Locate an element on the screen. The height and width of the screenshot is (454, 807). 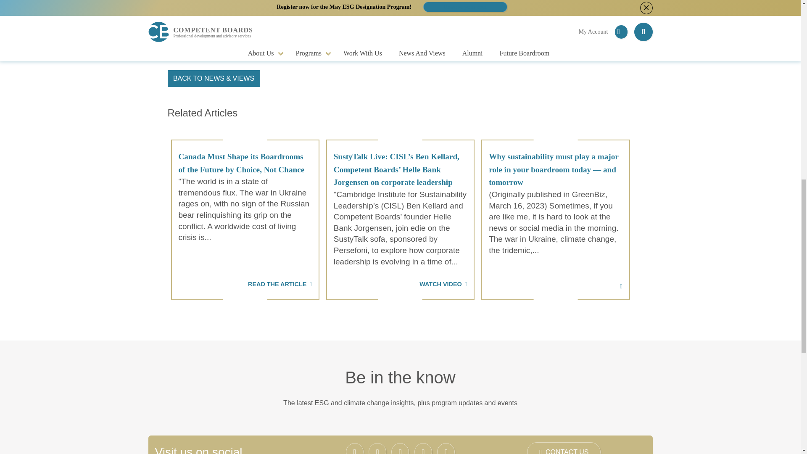
Facebook is located at coordinates (355, 449).